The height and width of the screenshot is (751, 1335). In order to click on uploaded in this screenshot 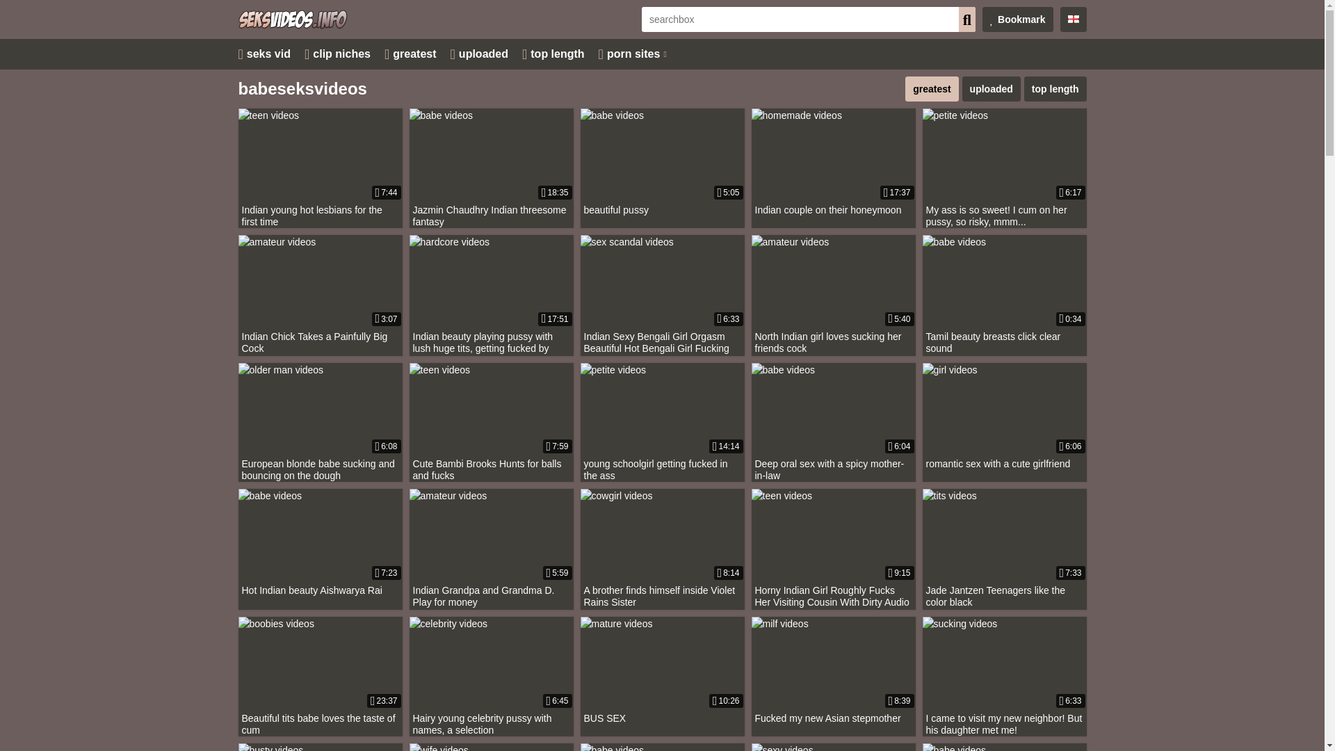, I will do `click(992, 89)`.